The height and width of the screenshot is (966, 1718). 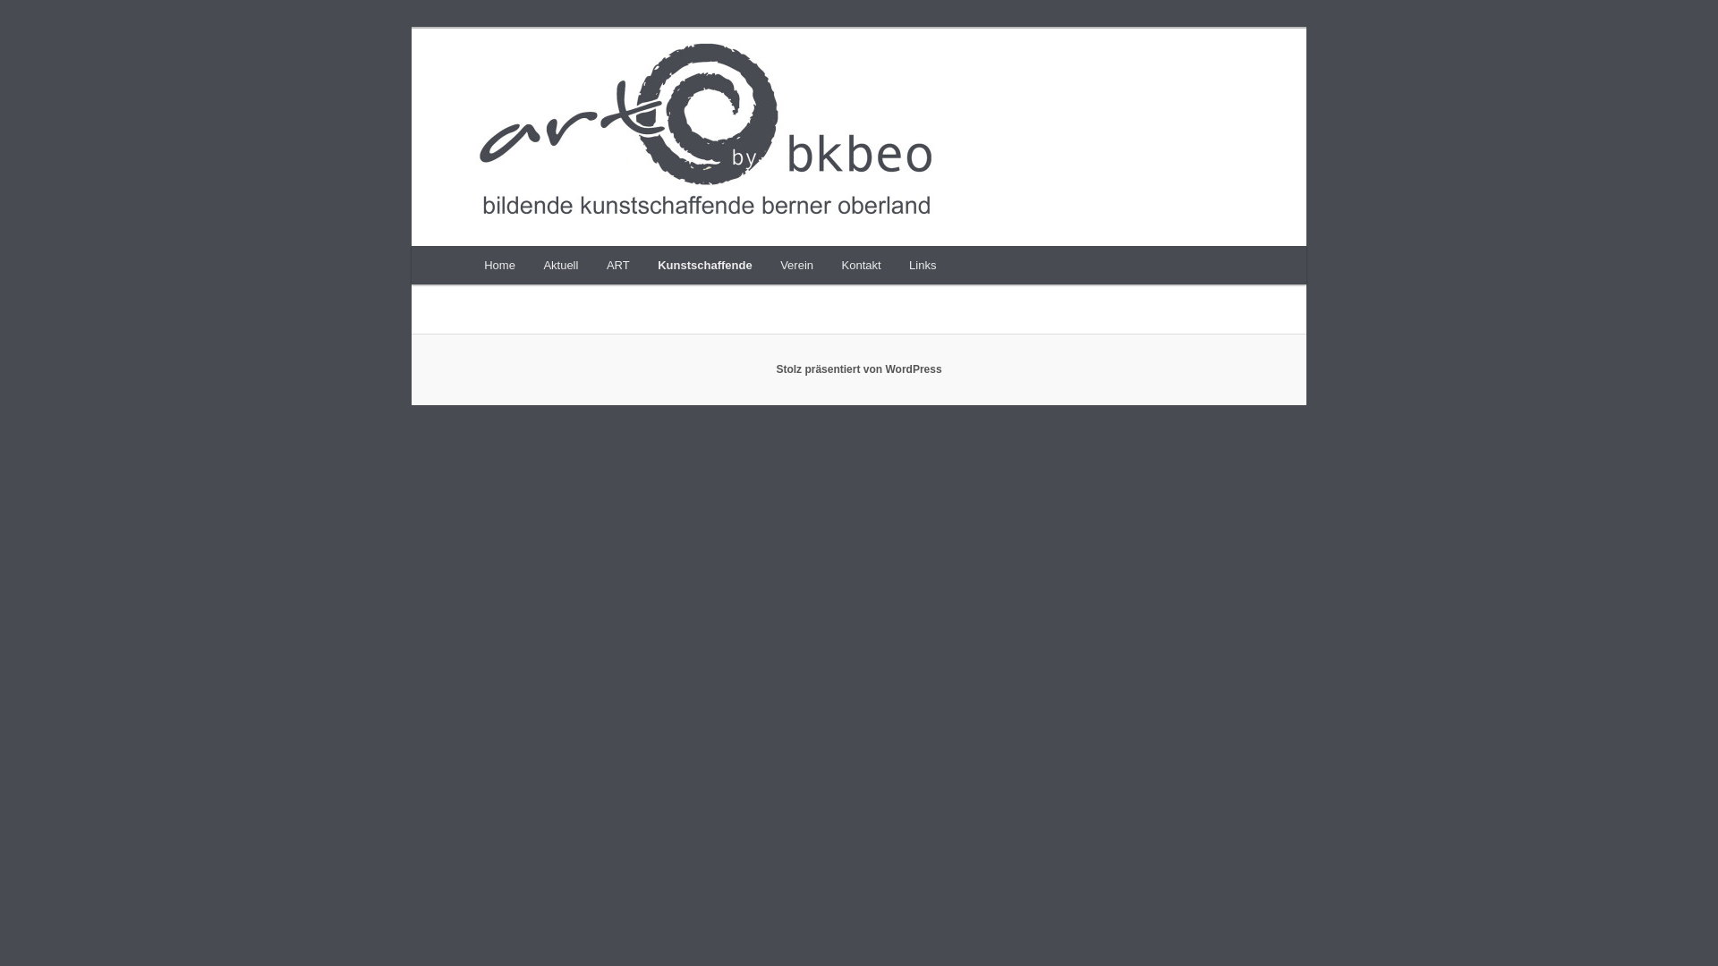 I want to click on ART, so click(x=617, y=265).